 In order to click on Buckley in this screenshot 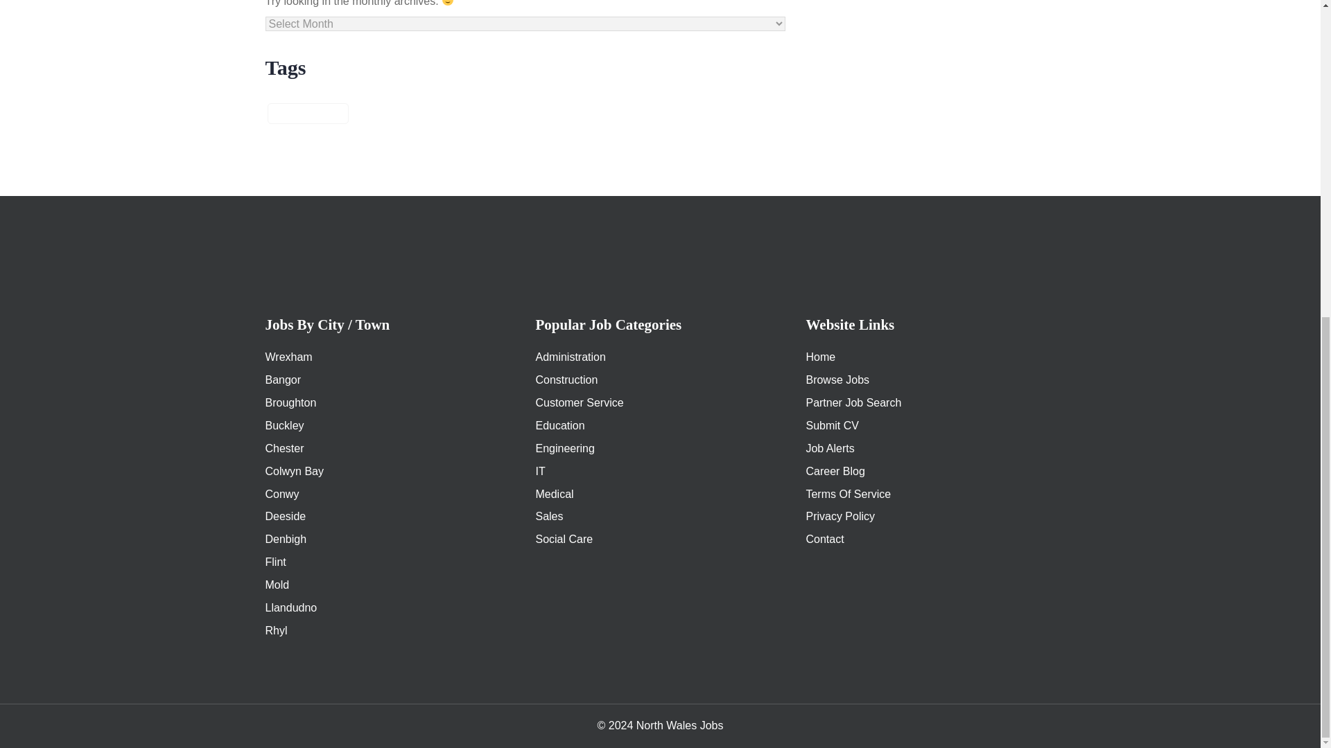, I will do `click(284, 425)`.